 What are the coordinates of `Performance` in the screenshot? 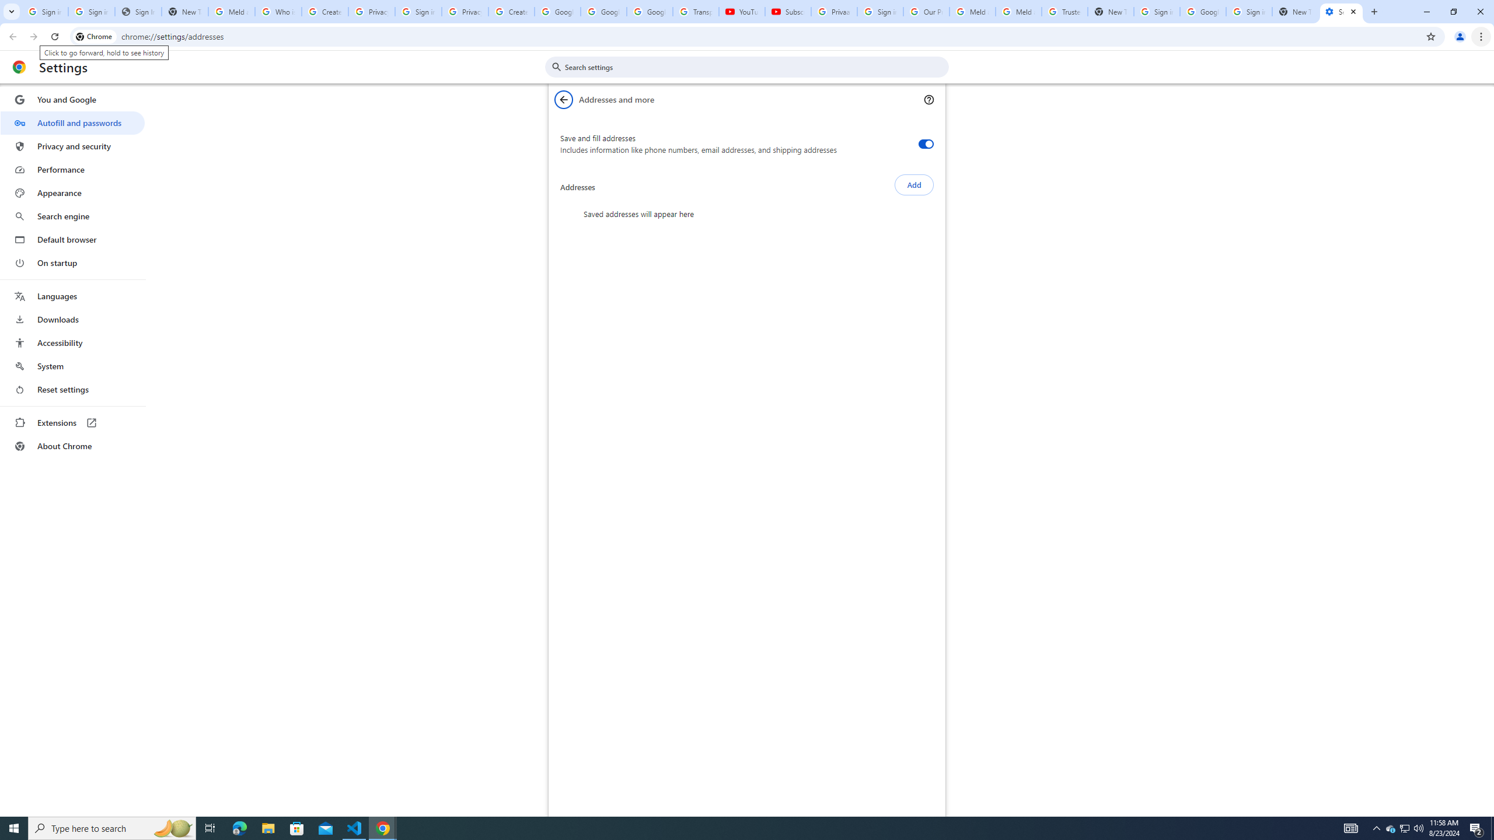 It's located at (72, 169).